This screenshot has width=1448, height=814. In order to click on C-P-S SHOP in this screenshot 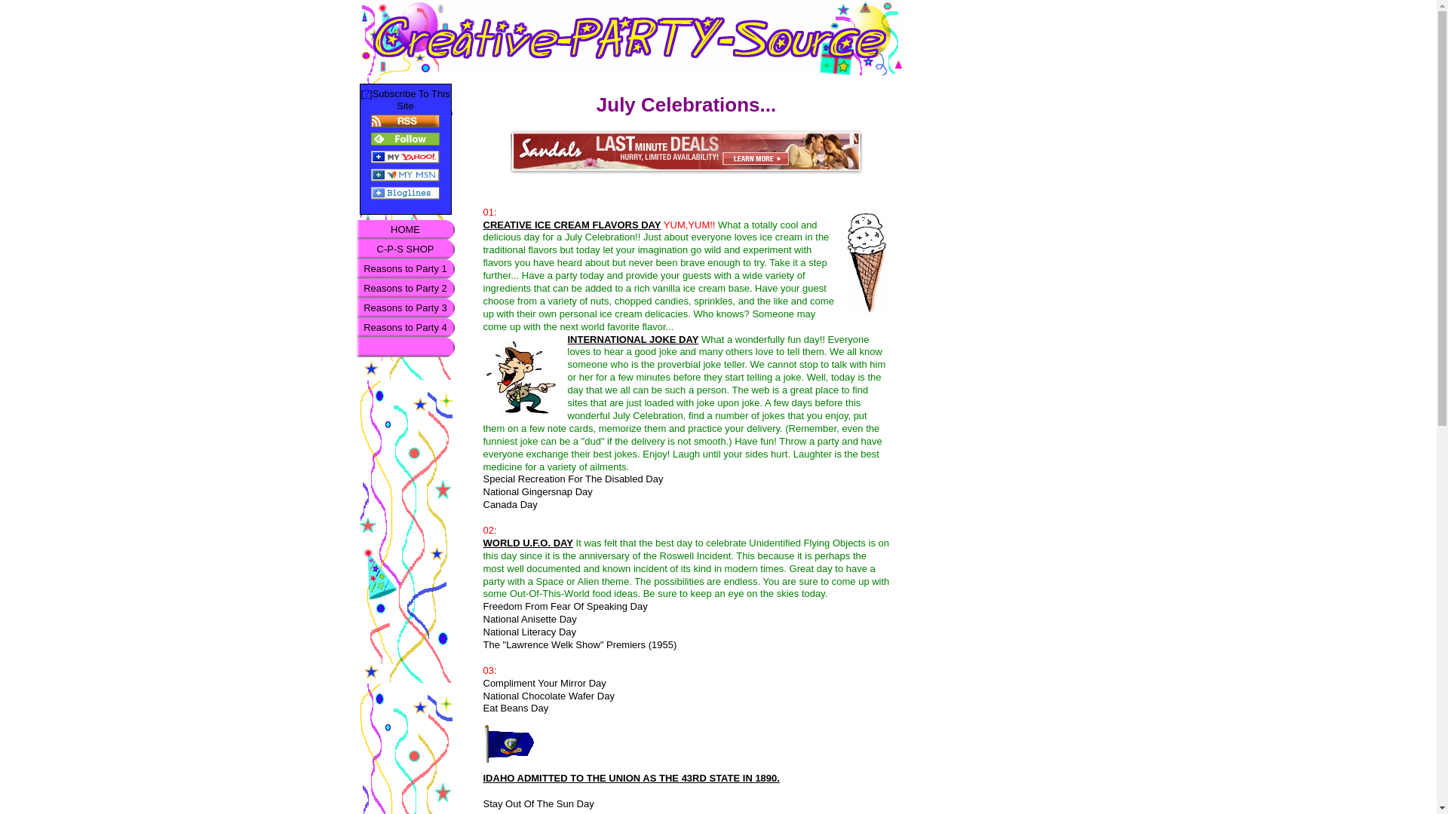, I will do `click(405, 249)`.